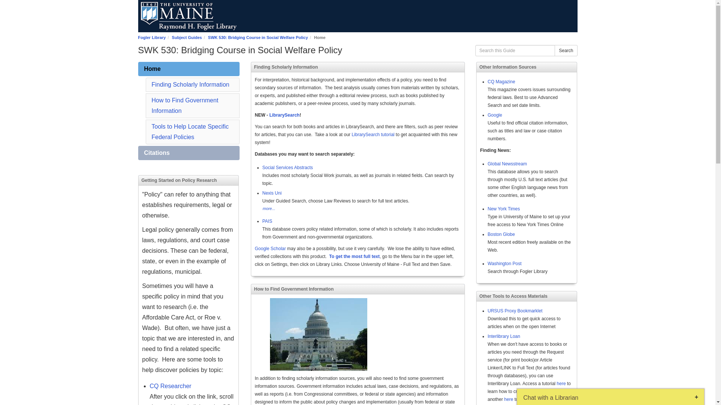 The width and height of the screenshot is (721, 405). What do you see at coordinates (272, 193) in the screenshot?
I see `Nexis Uni` at bounding box center [272, 193].